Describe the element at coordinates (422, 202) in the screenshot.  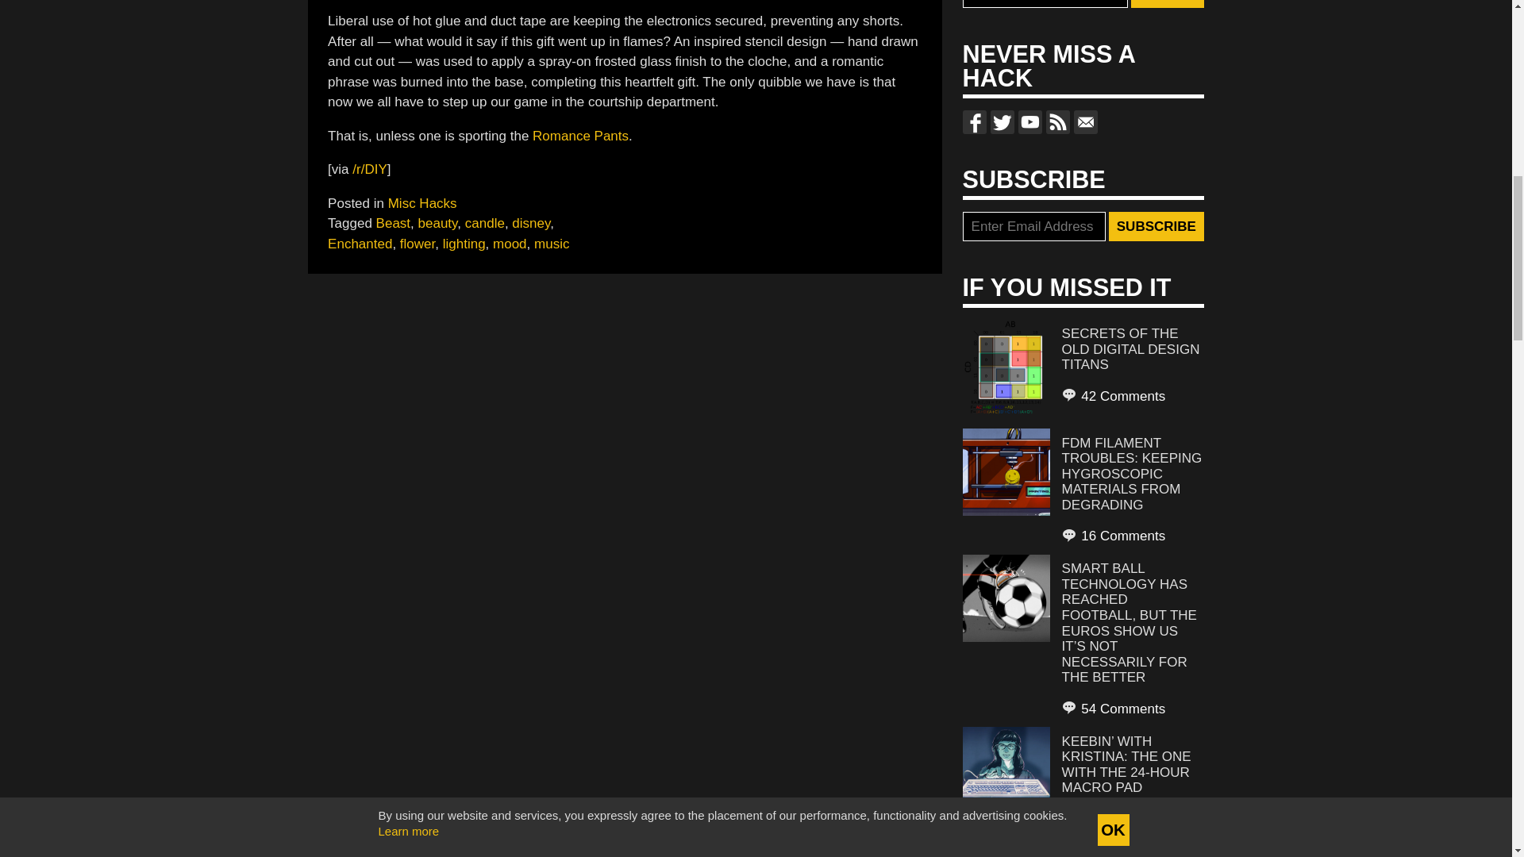
I see `Misc Hacks` at that location.